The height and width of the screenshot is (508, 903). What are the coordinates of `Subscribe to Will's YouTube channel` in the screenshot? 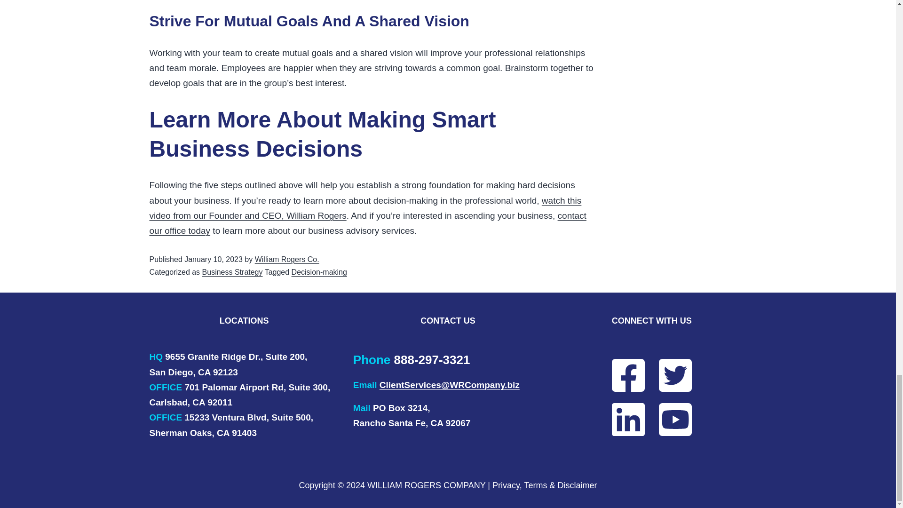 It's located at (683, 420).